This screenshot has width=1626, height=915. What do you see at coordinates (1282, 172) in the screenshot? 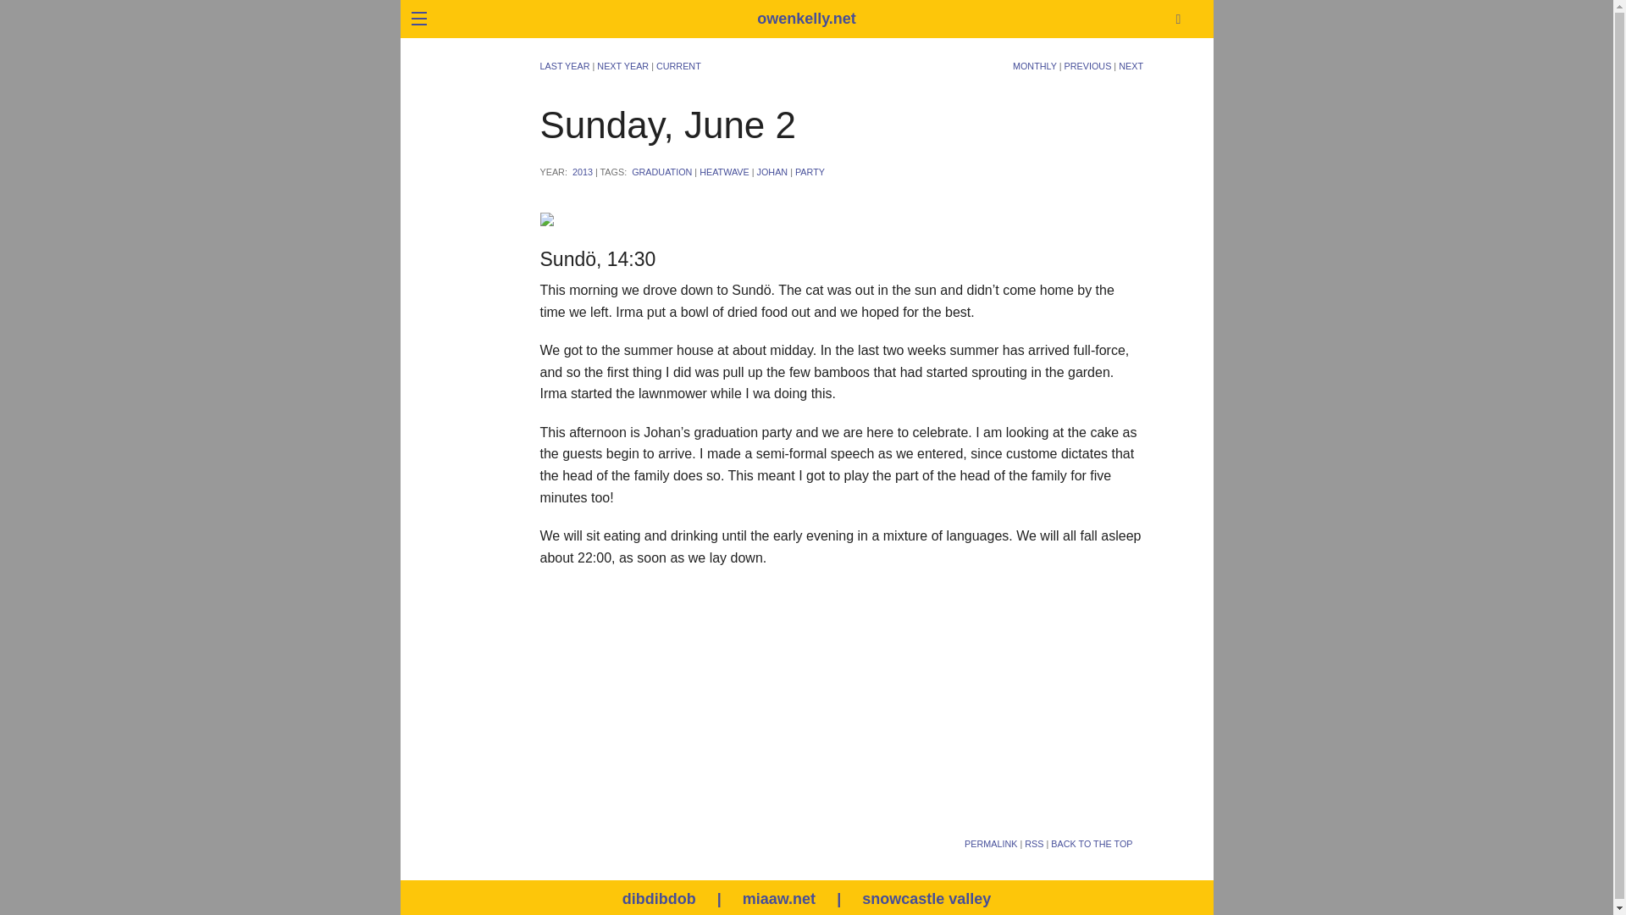
I see `Search` at bounding box center [1282, 172].